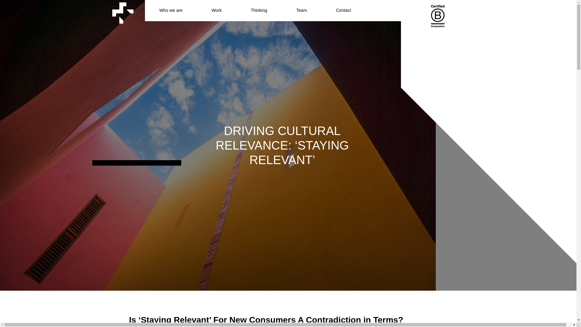  I want to click on header-logo, so click(123, 13).